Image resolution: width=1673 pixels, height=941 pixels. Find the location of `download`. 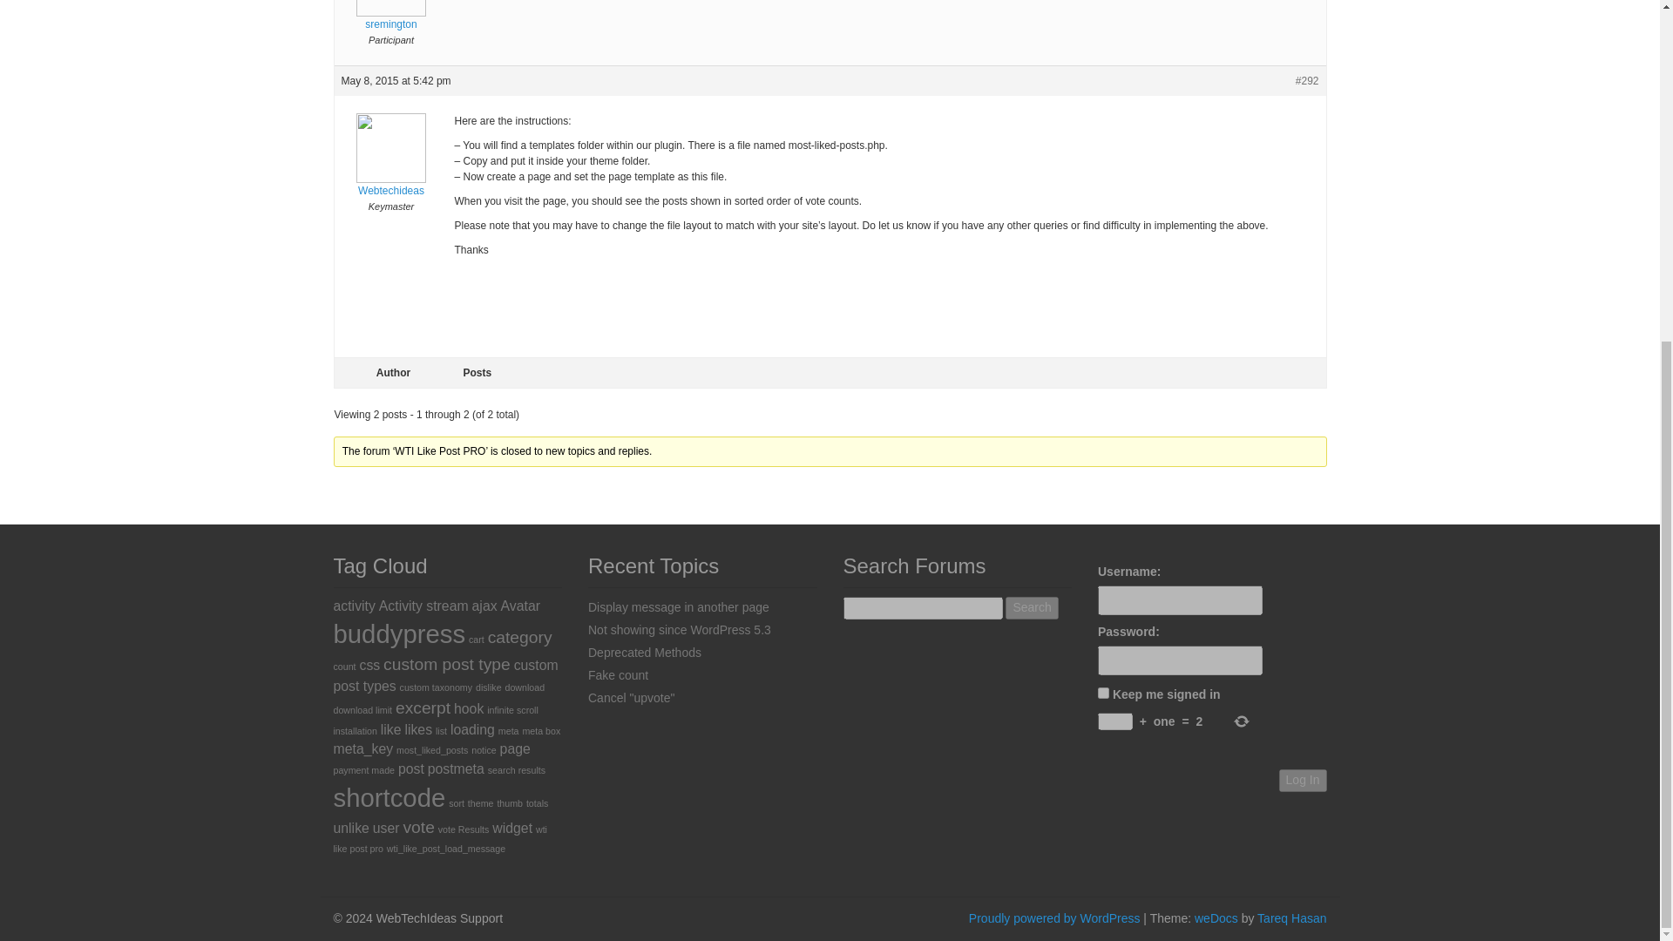

download is located at coordinates (525, 687).